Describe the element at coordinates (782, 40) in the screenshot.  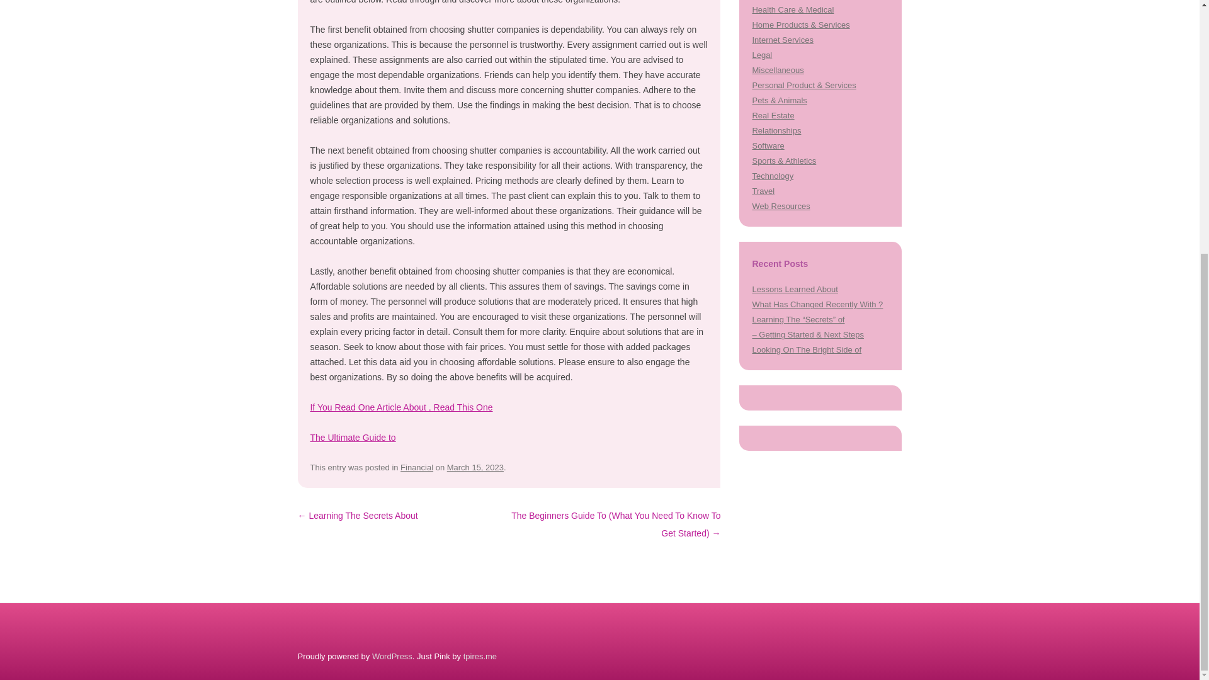
I see `Internet Services` at that location.